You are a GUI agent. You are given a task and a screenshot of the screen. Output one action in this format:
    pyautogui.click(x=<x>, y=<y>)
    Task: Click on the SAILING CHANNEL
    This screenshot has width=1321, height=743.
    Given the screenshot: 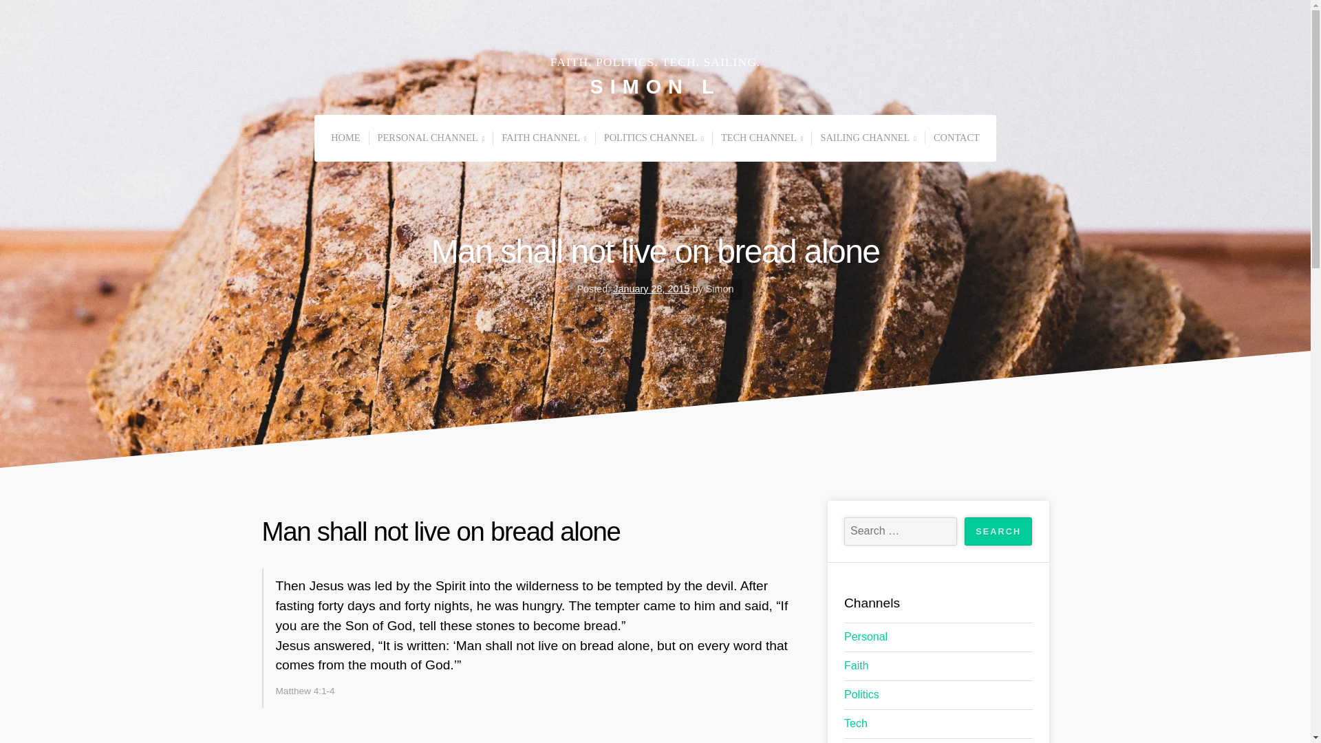 What is the action you would take?
    pyautogui.click(x=868, y=138)
    